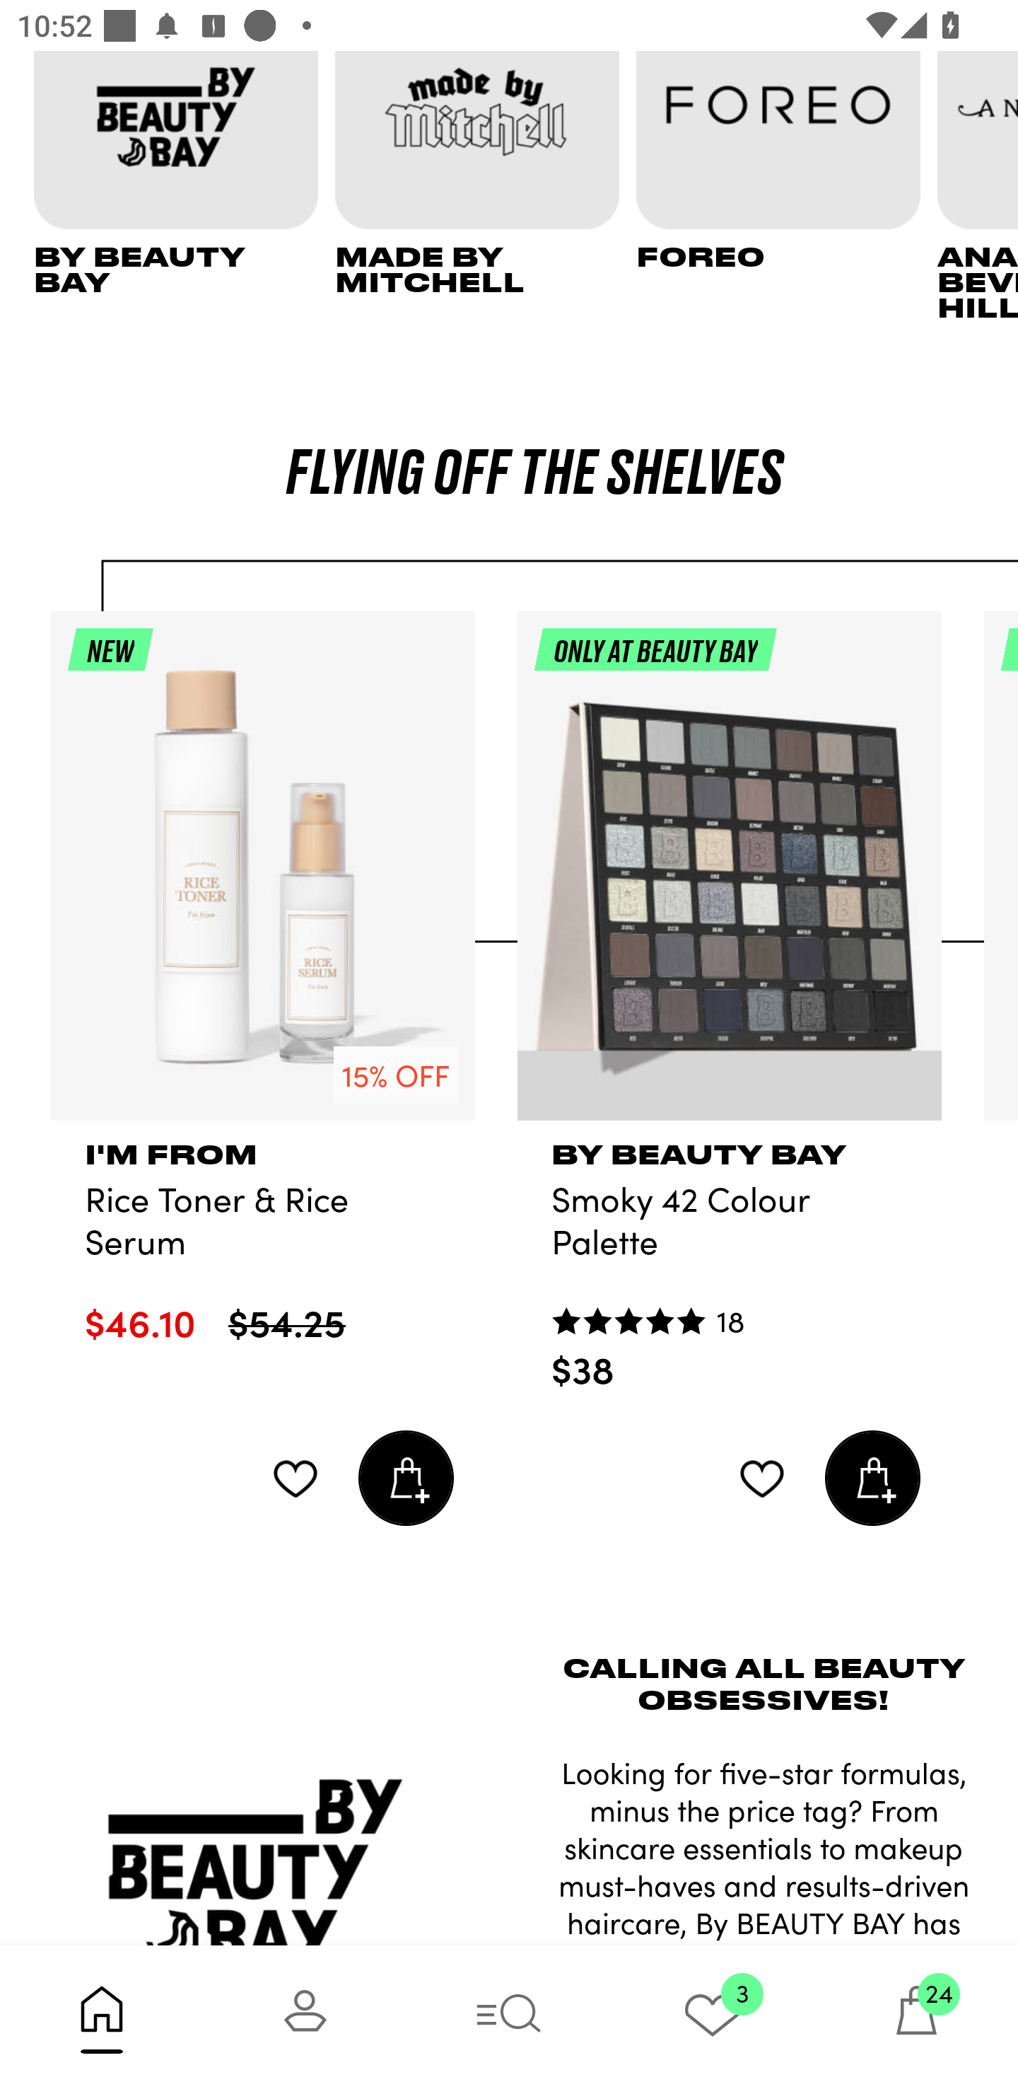 This screenshot has width=1018, height=2094. I want to click on NEW 15% OFF, so click(263, 876).